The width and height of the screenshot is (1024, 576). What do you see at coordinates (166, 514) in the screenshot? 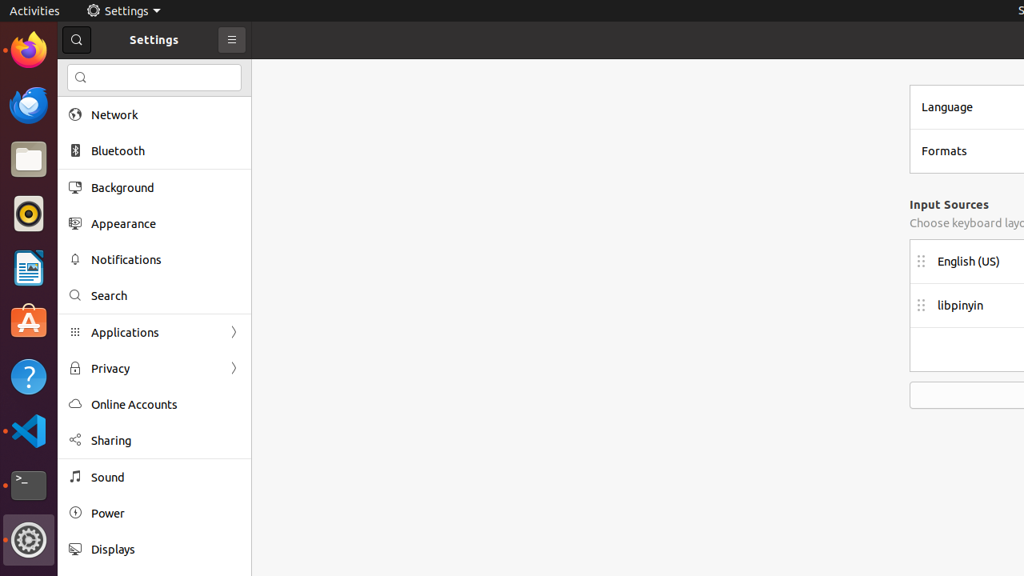
I see `Power` at bounding box center [166, 514].